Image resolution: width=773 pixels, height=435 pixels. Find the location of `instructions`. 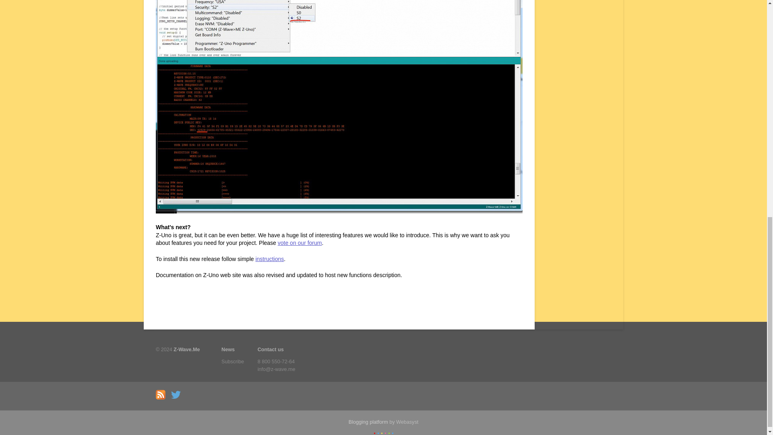

instructions is located at coordinates (269, 259).